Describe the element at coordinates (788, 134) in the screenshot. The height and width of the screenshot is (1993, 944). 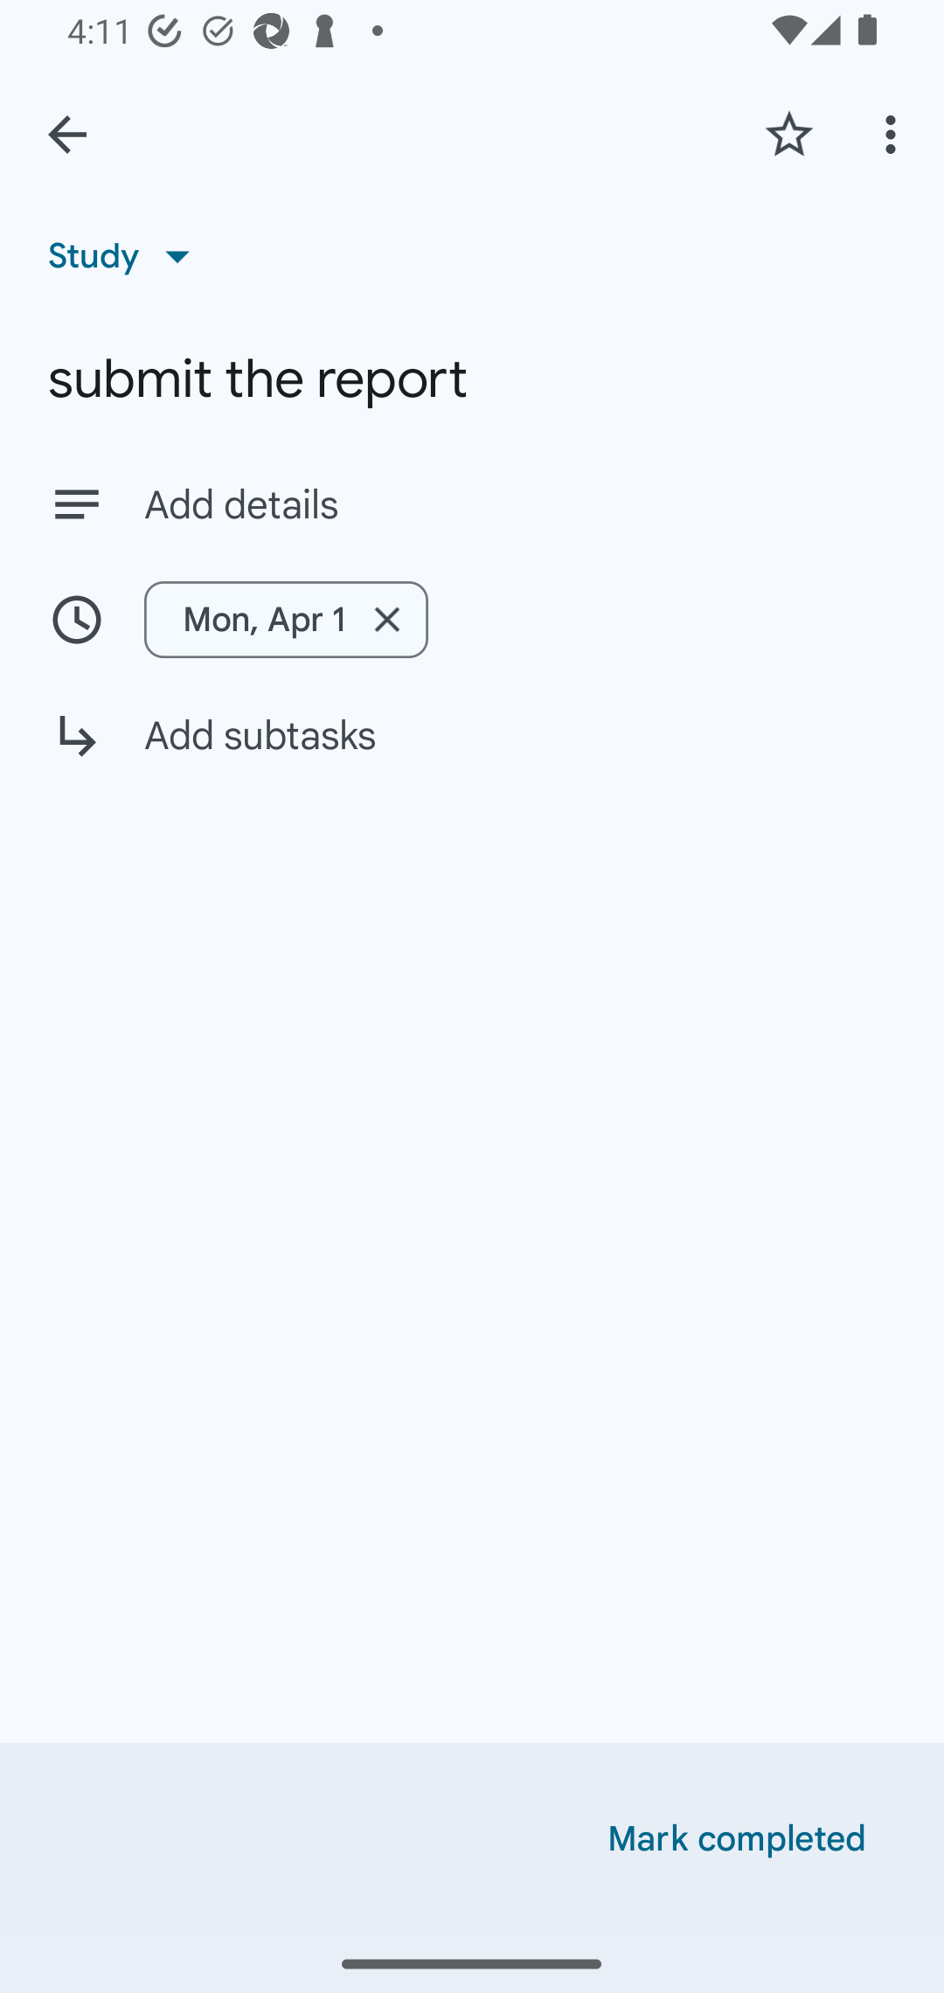
I see `Add star` at that location.